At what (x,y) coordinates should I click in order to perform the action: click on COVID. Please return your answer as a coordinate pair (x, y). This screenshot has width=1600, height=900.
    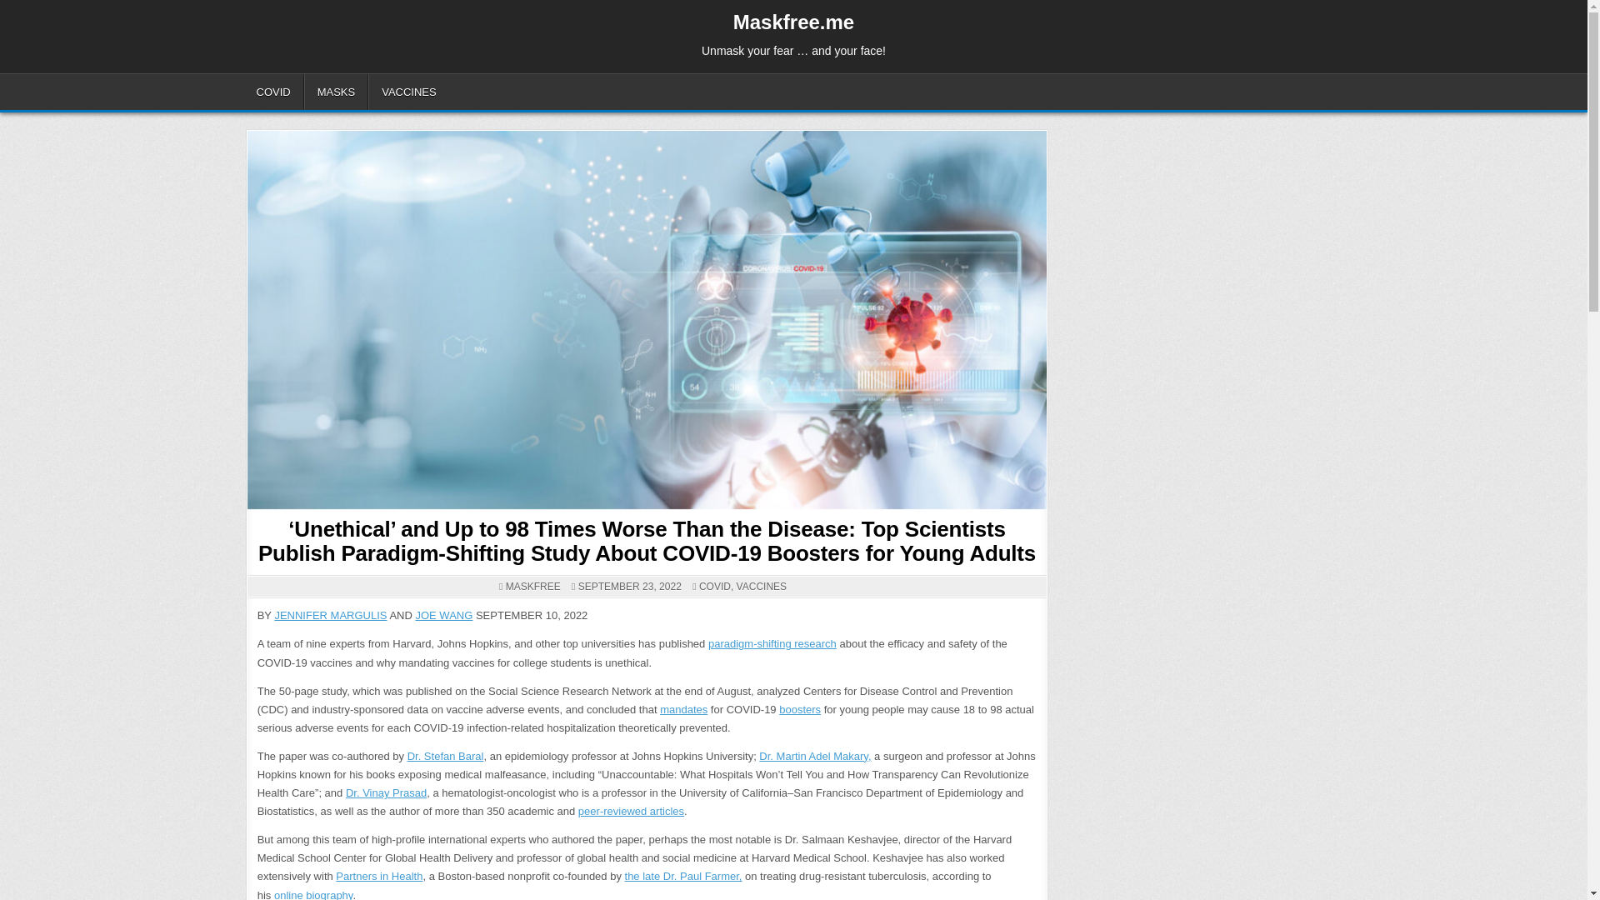
    Looking at the image, I should click on (273, 92).